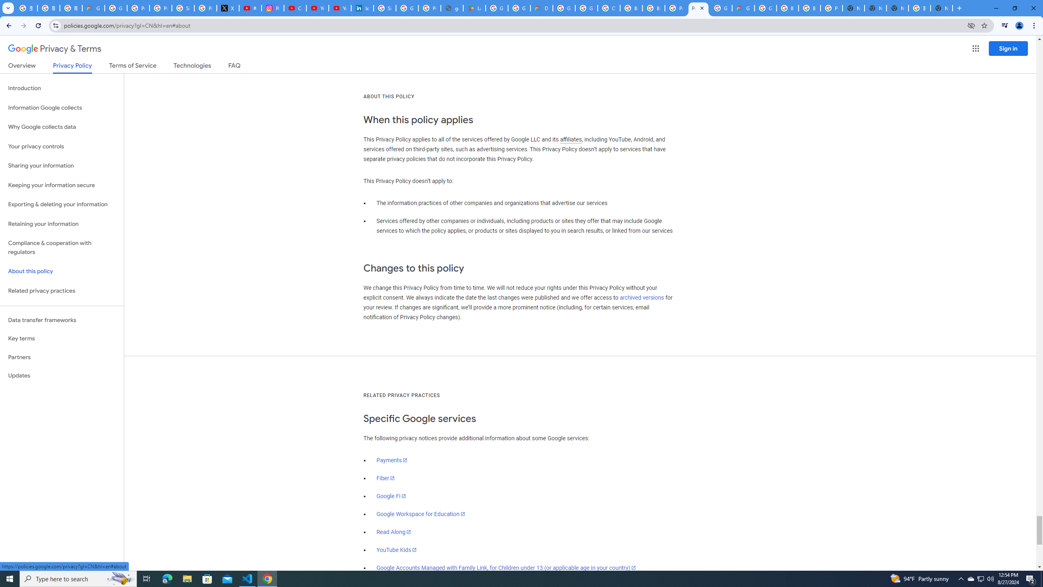 This screenshot has width=1043, height=587. Describe the element at coordinates (62, 185) in the screenshot. I see `Keeping your information secure` at that location.